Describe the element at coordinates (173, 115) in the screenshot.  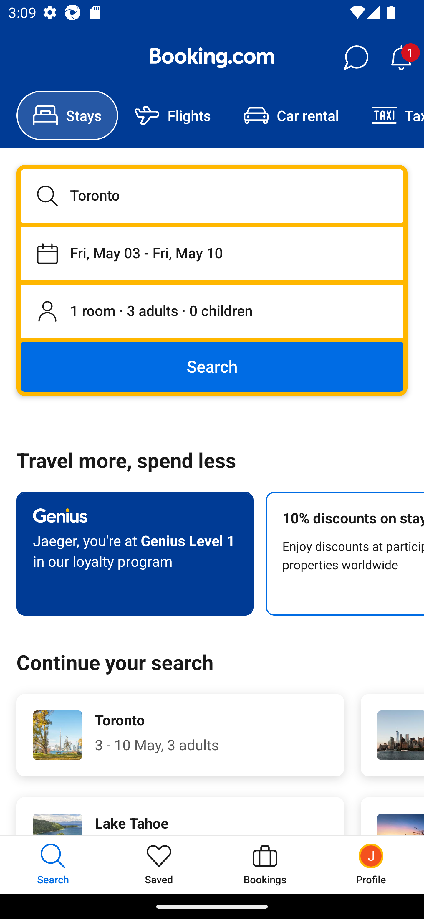
I see `Flights` at that location.